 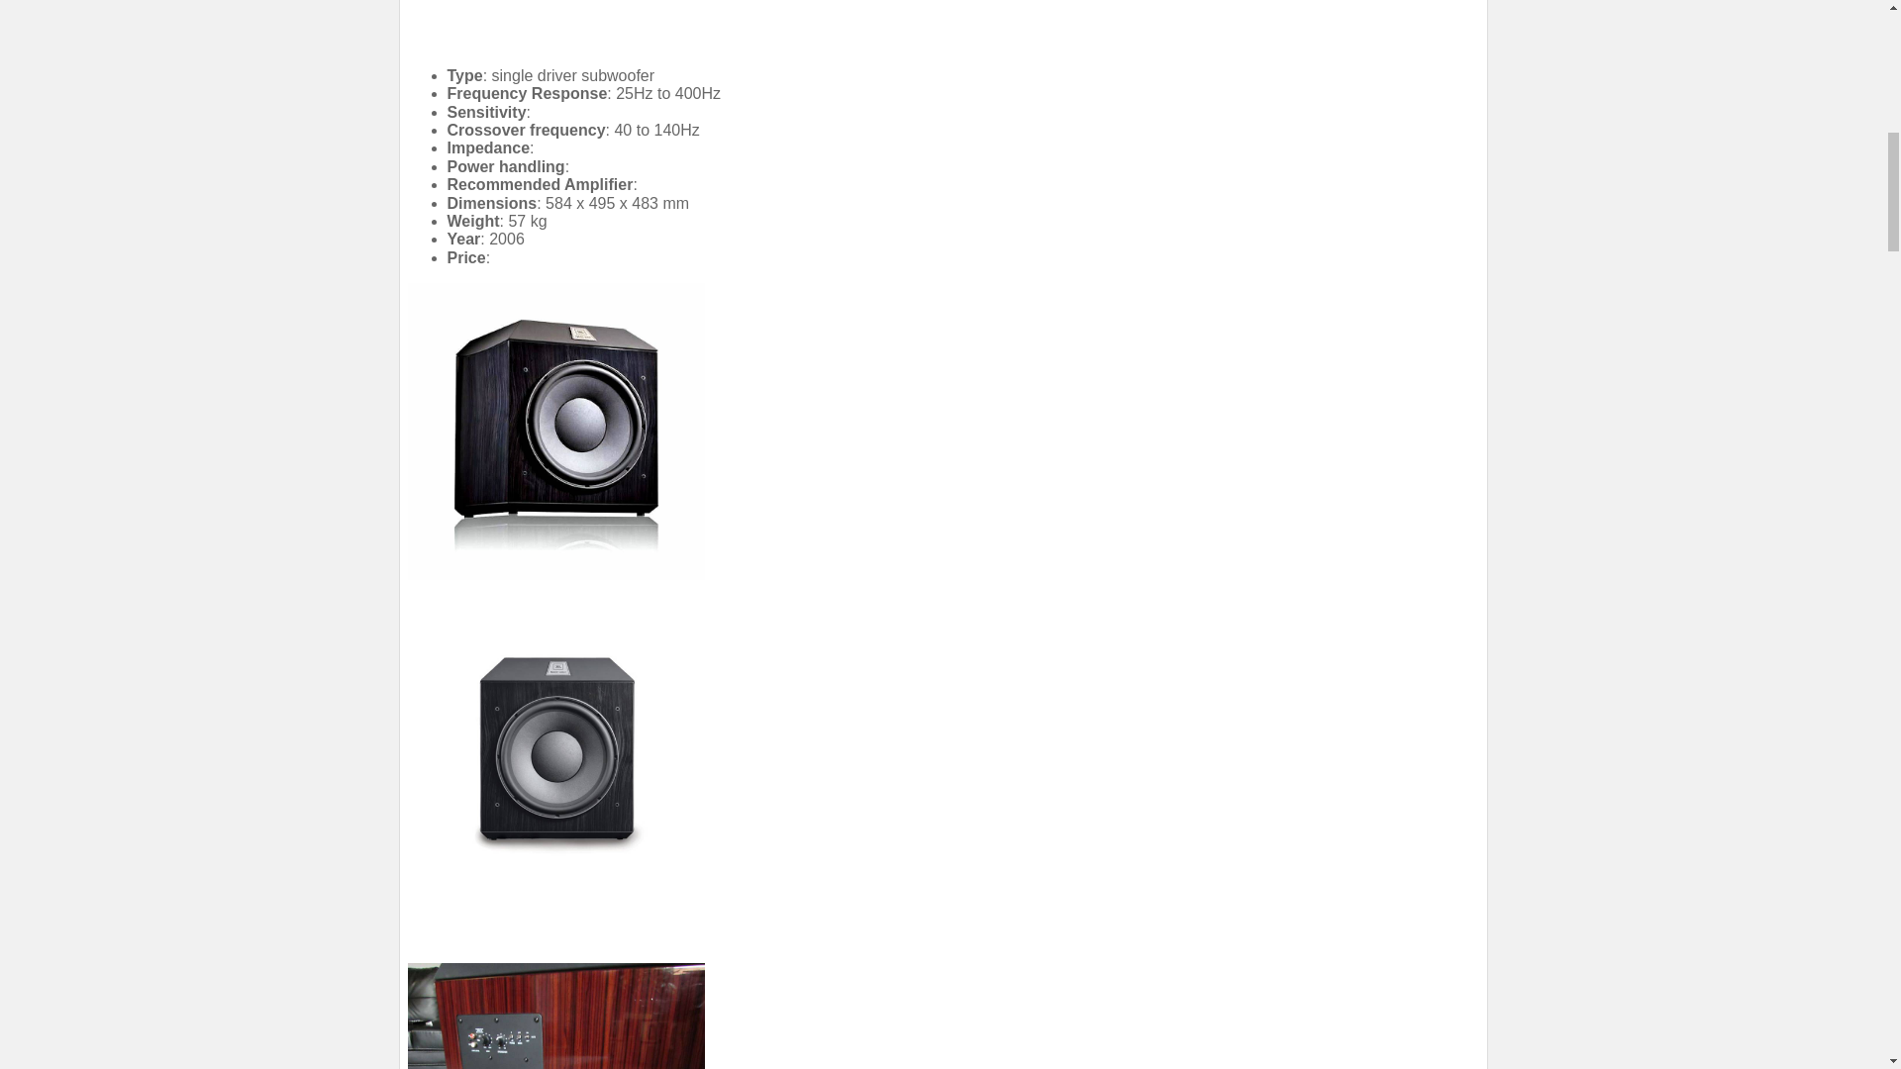 What do you see at coordinates (556, 432) in the screenshot?
I see `JBL 1500 Array` at bounding box center [556, 432].